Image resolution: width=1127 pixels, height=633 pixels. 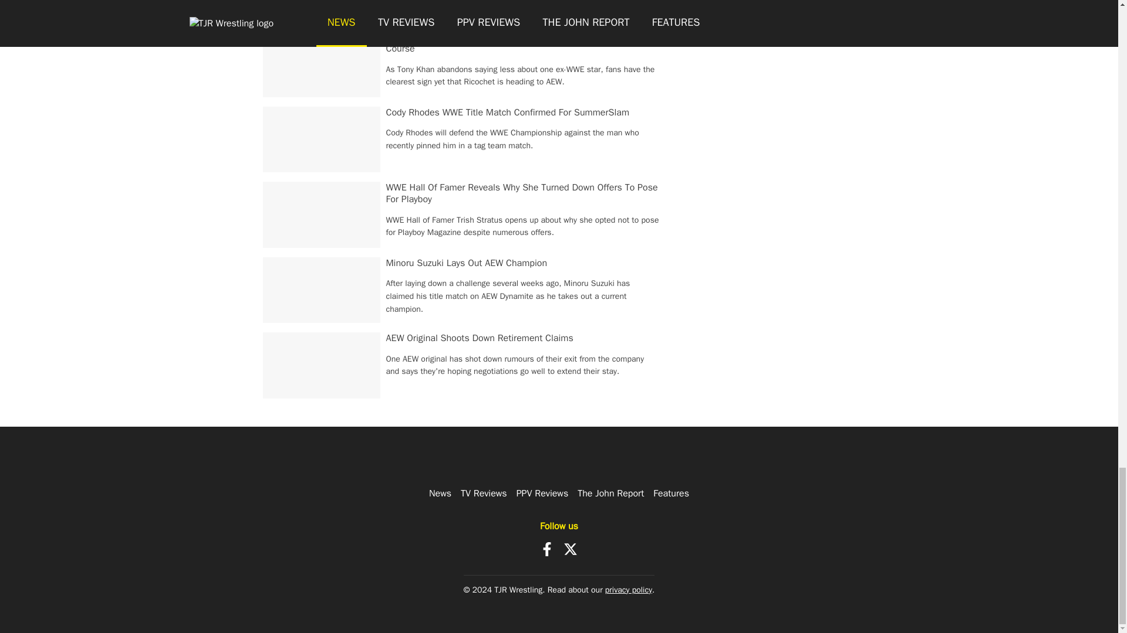 What do you see at coordinates (571, 549) in the screenshot?
I see `X` at bounding box center [571, 549].